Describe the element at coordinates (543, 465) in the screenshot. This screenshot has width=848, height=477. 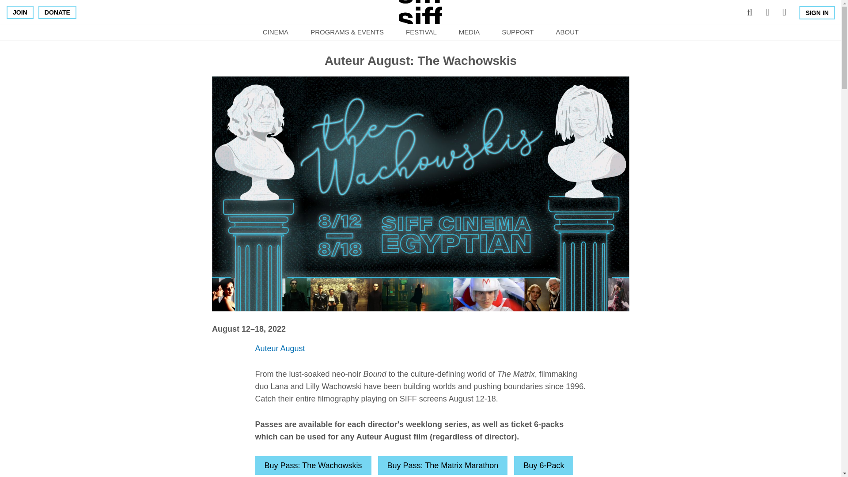
I see `6-Pack` at that location.